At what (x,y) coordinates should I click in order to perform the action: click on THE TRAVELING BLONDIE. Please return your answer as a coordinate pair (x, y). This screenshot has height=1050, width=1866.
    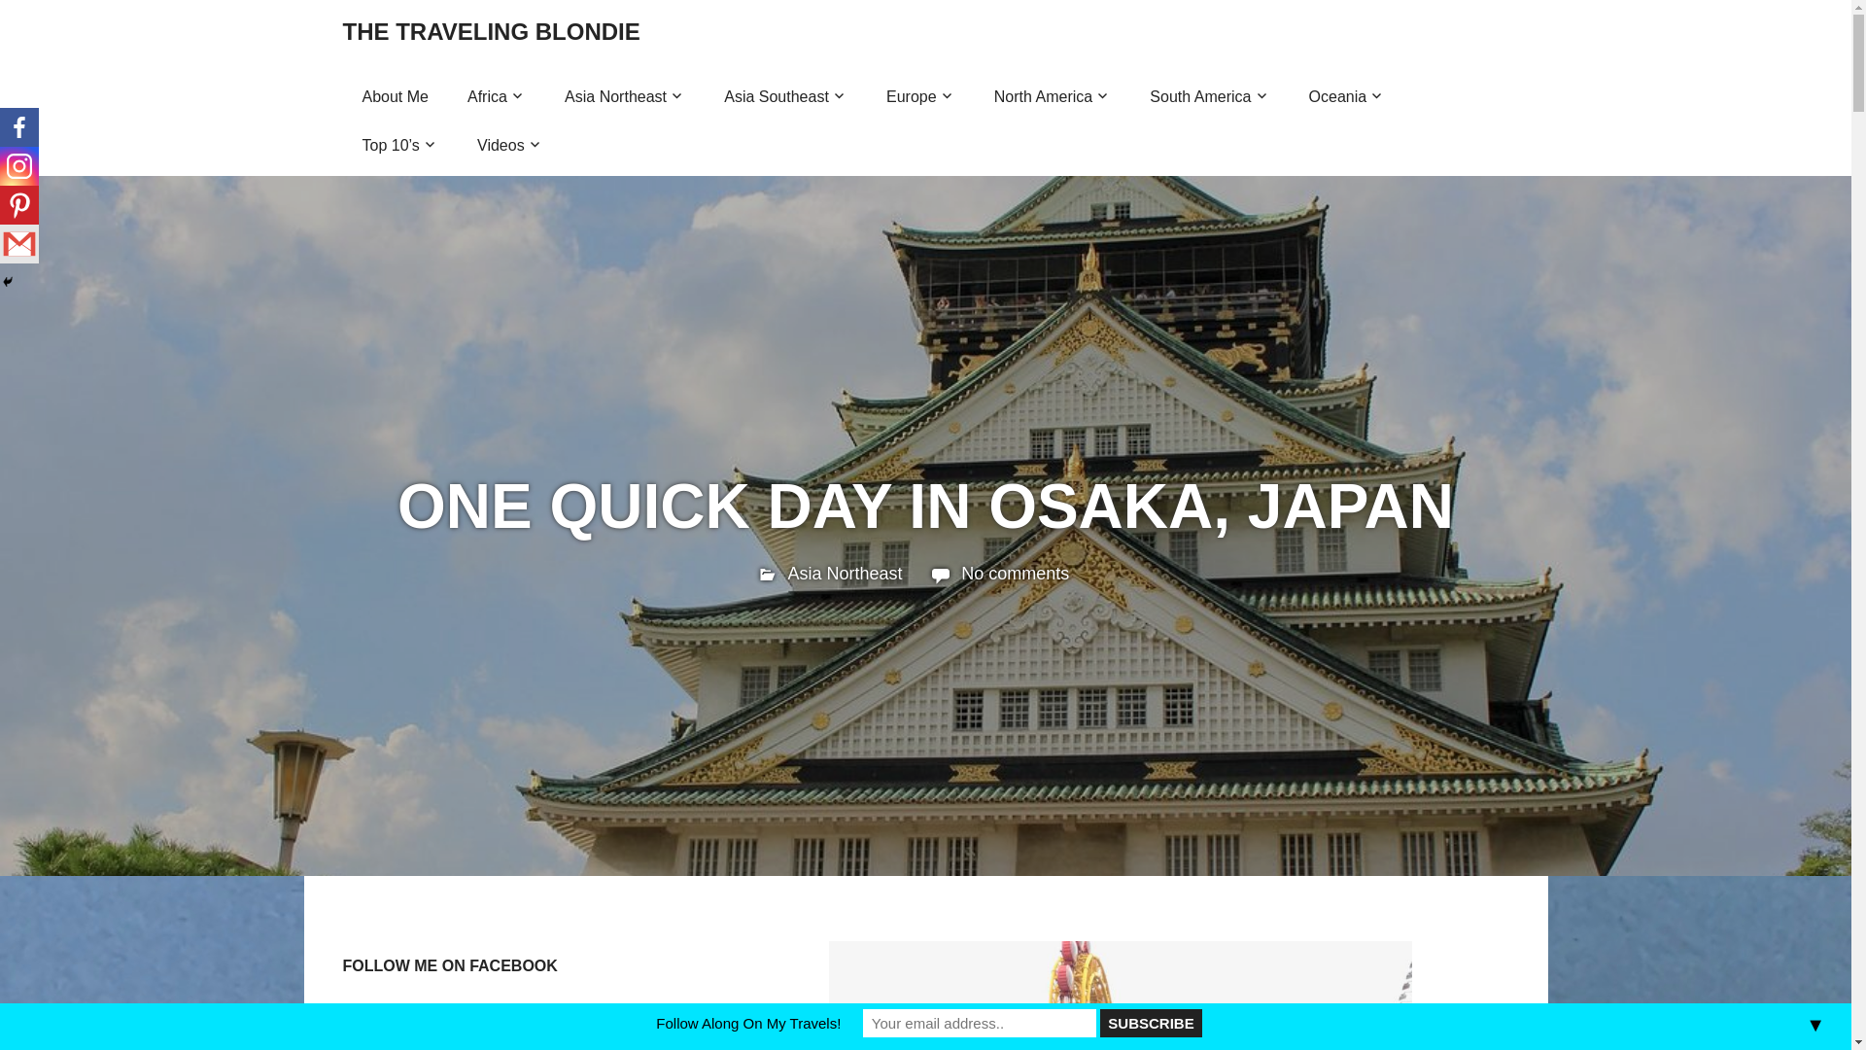
    Looking at the image, I should click on (490, 31).